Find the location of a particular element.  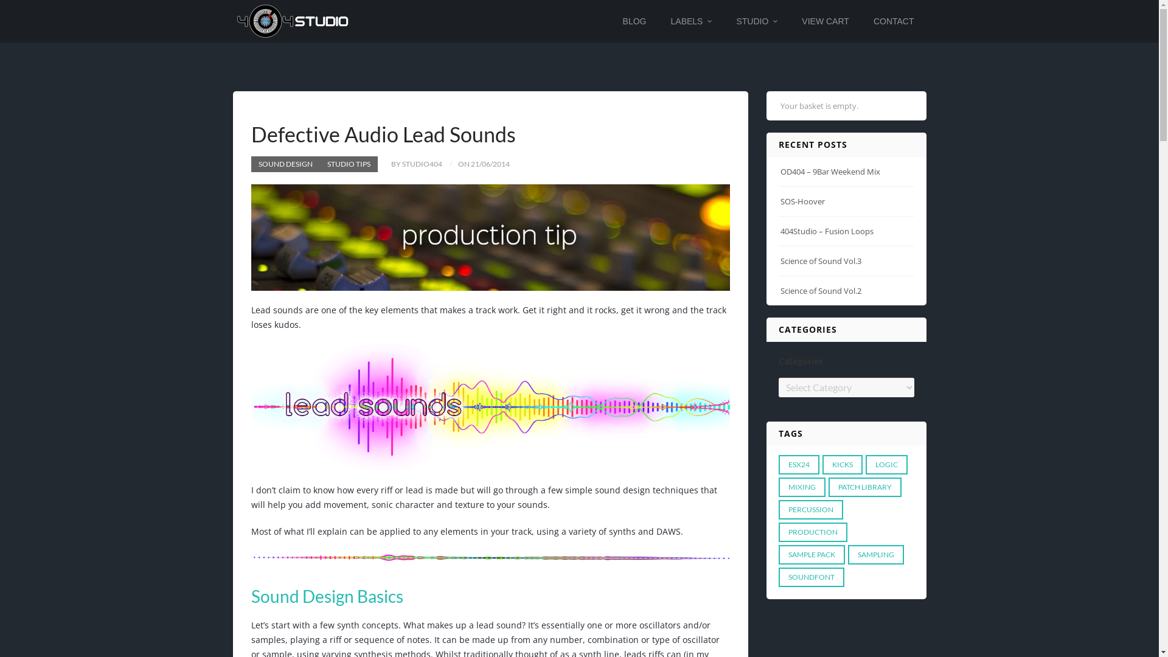

KICKS is located at coordinates (843, 465).